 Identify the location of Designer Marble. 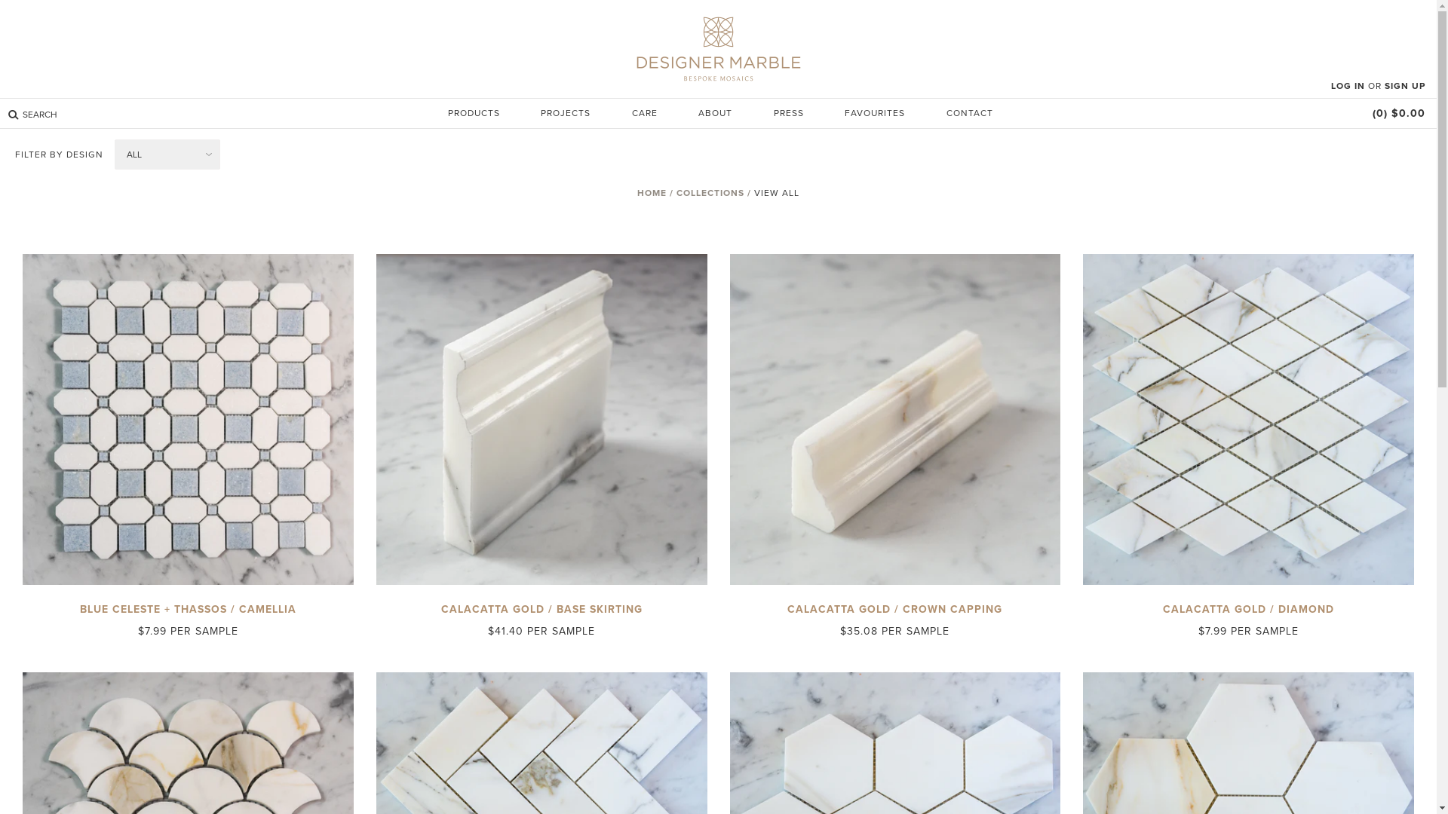
(718, 47).